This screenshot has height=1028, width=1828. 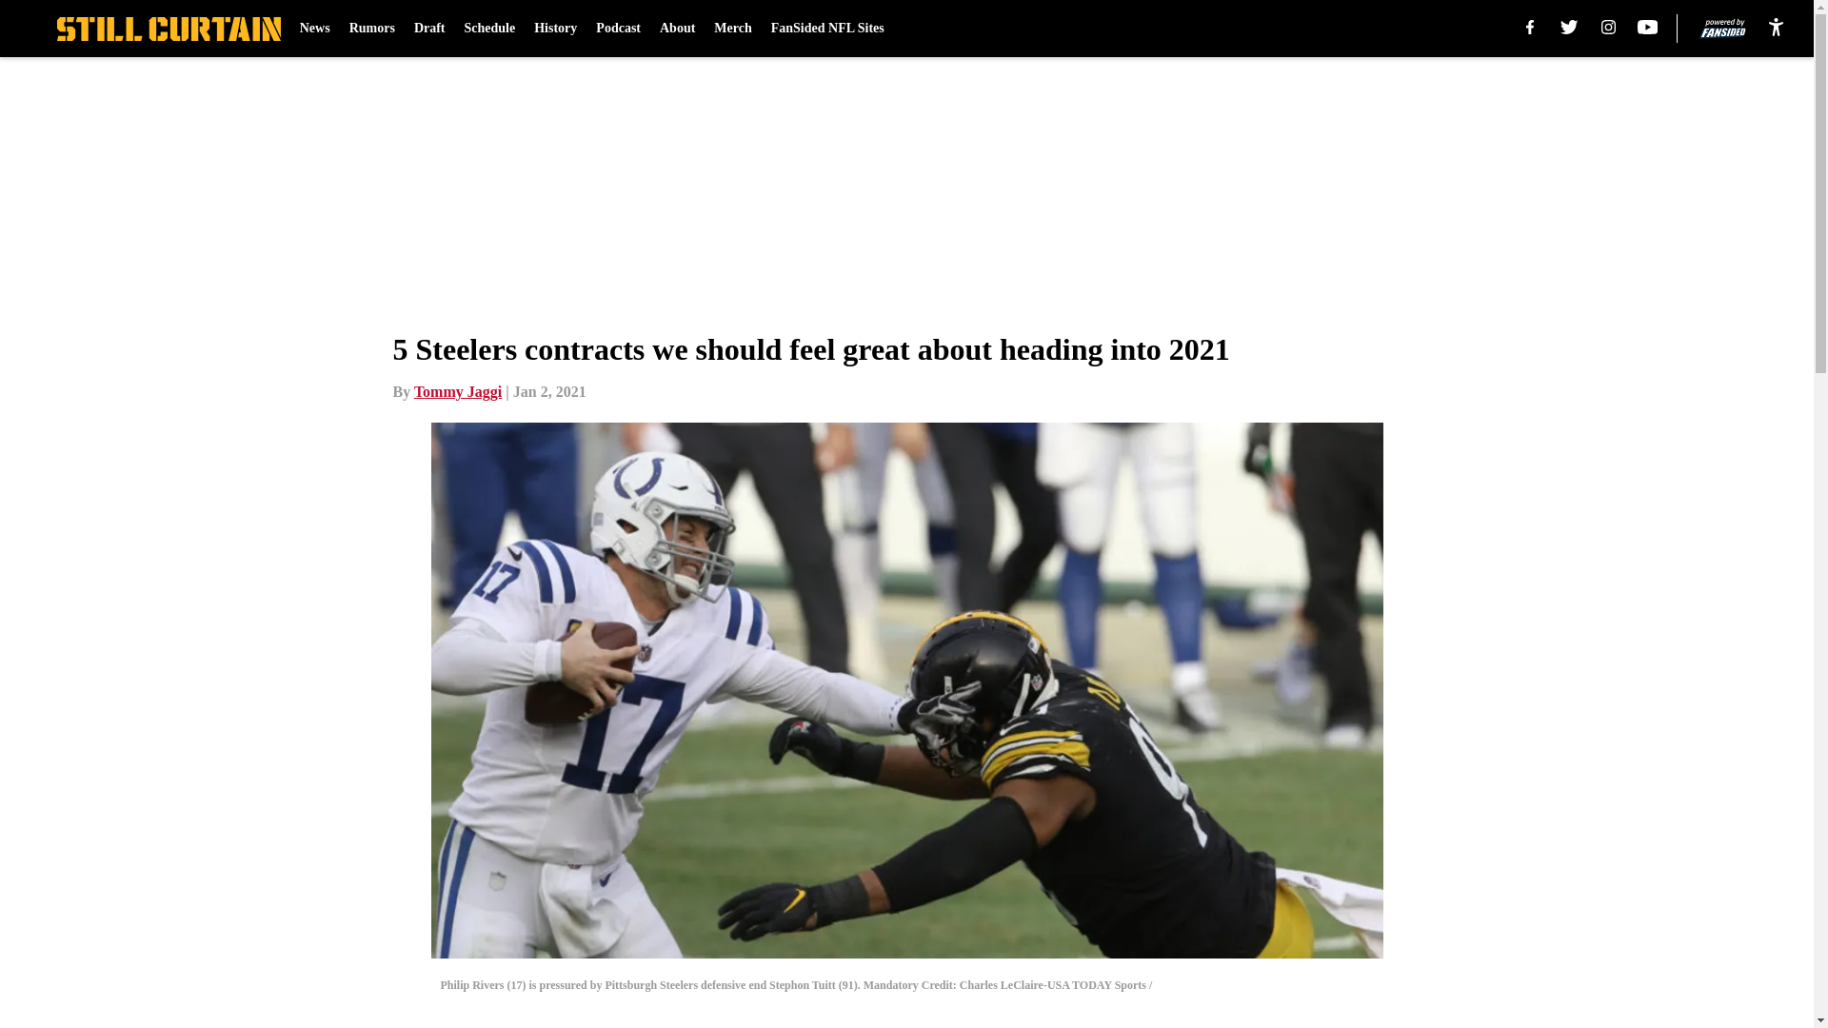 What do you see at coordinates (457, 391) in the screenshot?
I see `Tommy Jaggi` at bounding box center [457, 391].